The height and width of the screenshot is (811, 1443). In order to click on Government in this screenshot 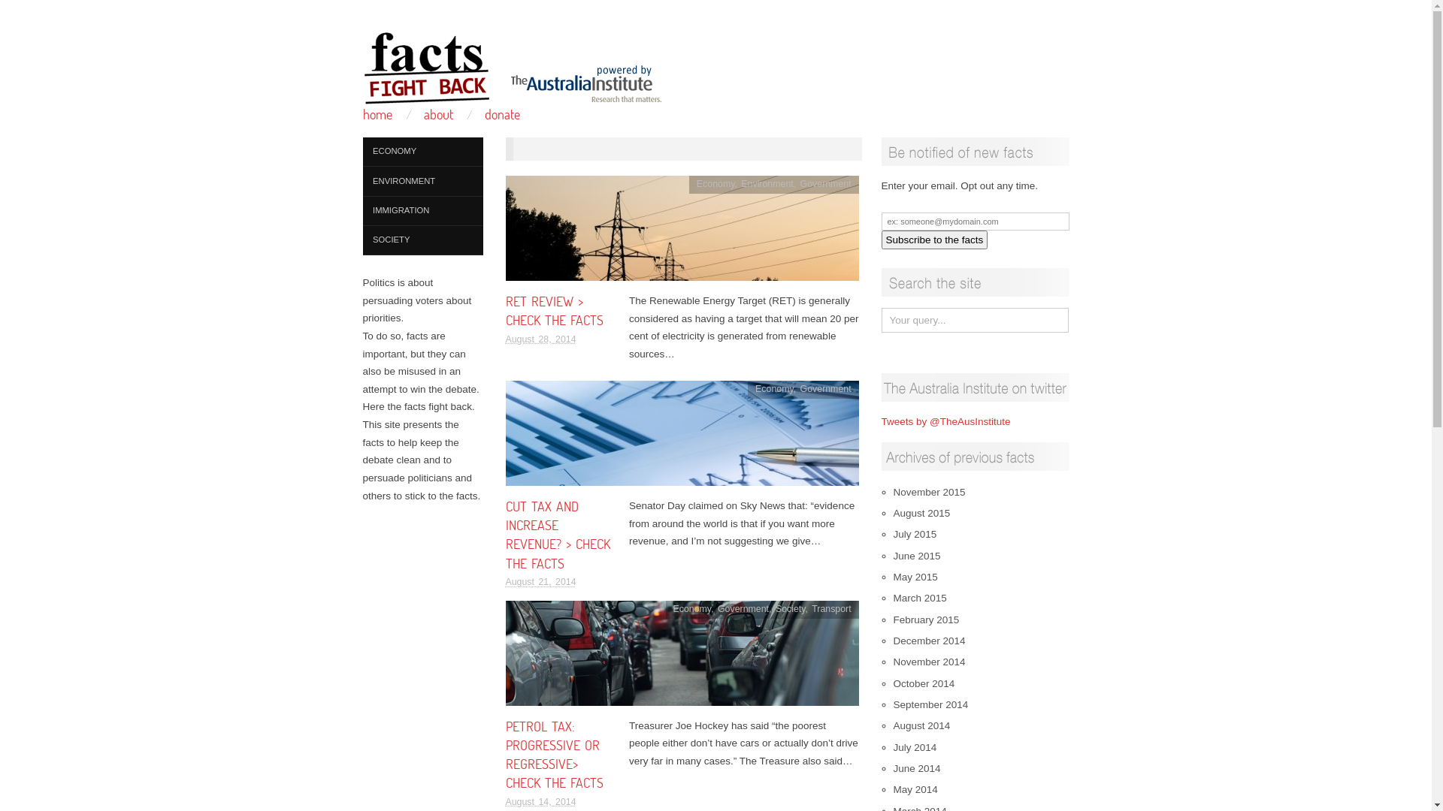, I will do `click(826, 389)`.